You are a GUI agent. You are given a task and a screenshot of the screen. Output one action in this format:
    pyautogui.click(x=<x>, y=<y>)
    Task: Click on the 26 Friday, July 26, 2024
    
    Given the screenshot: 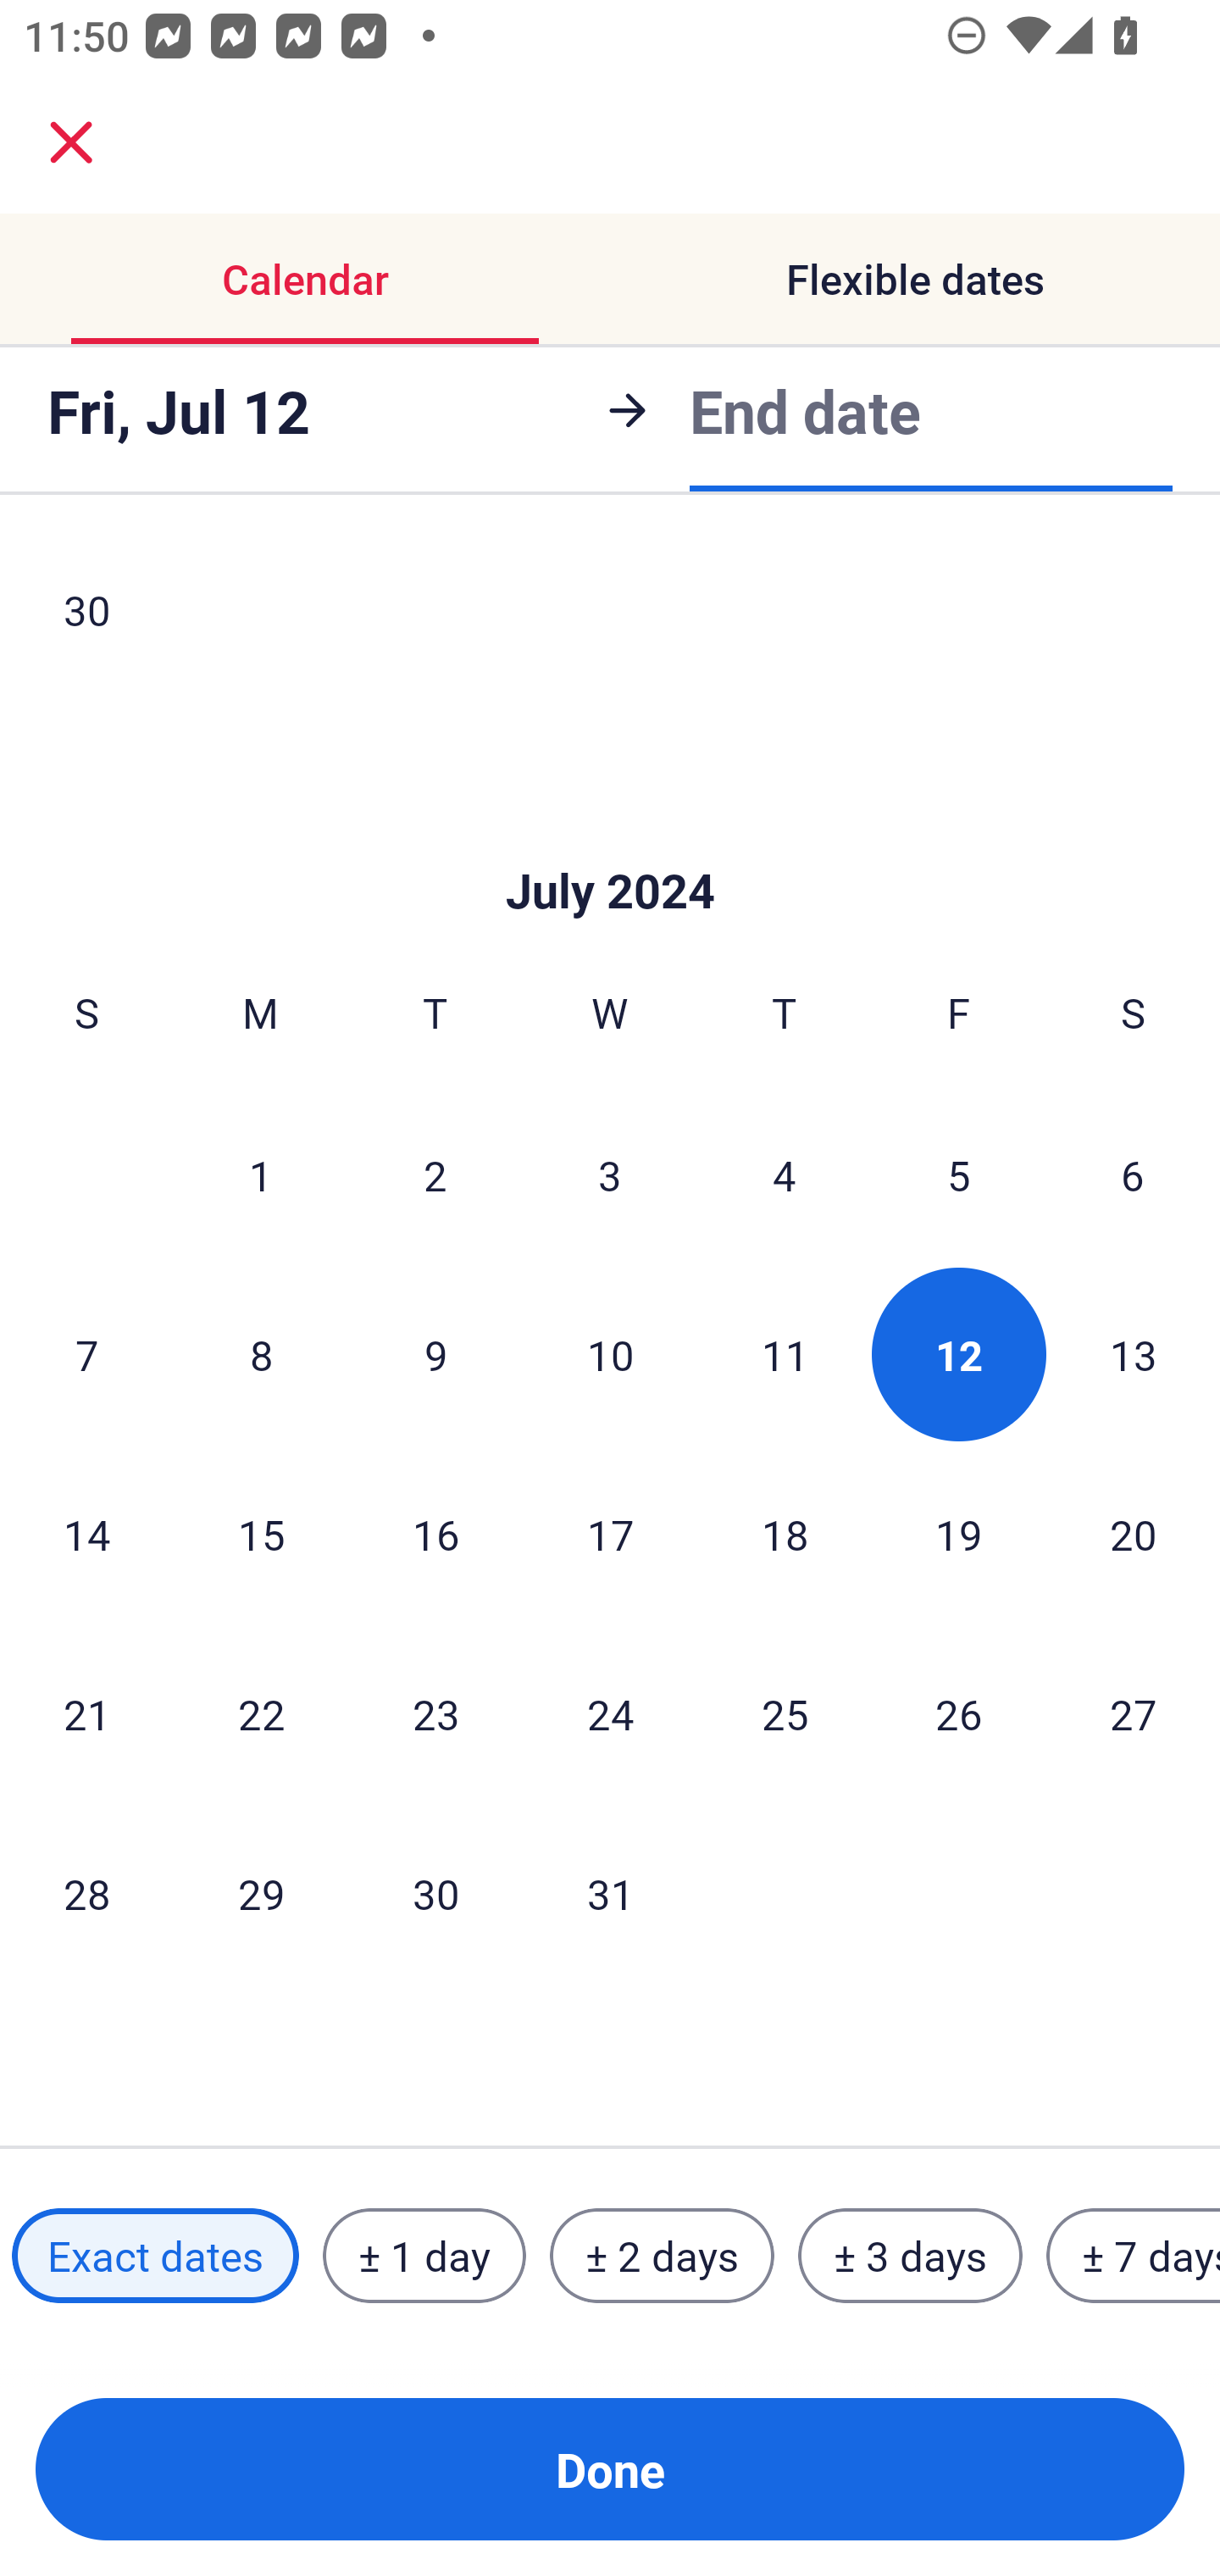 What is the action you would take?
    pyautogui.click(x=959, y=1713)
    